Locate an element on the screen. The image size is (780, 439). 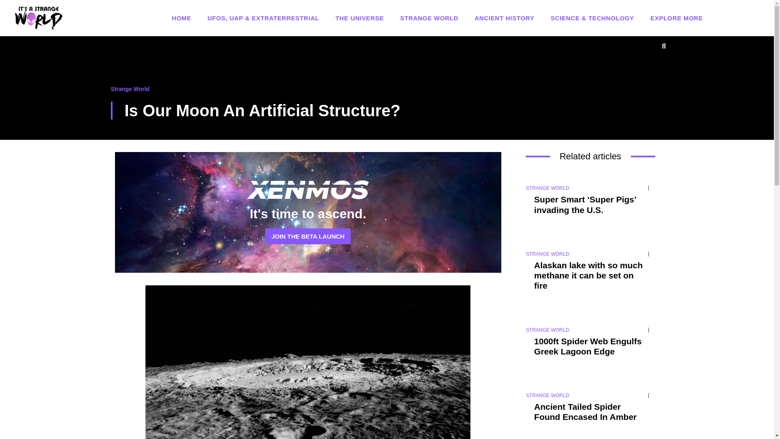
Alaskan lake with so much methane it can be set on fire is located at coordinates (588, 275).